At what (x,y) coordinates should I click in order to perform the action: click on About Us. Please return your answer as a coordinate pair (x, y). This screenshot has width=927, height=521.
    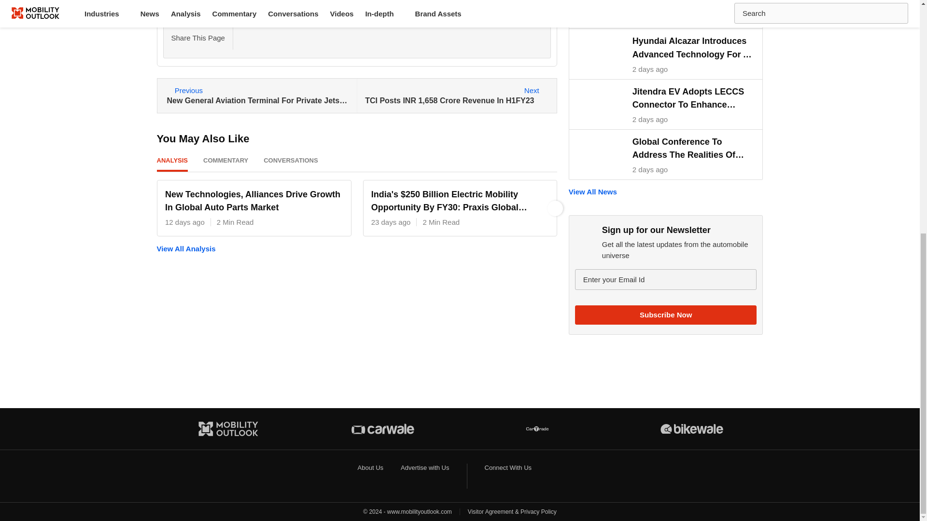
    Looking at the image, I should click on (371, 468).